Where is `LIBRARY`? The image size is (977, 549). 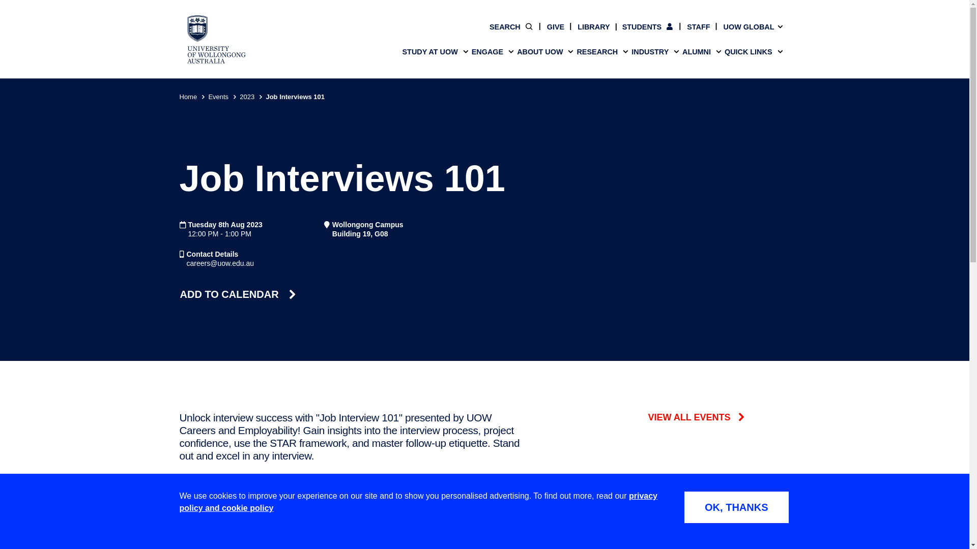 LIBRARY is located at coordinates (587, 26).